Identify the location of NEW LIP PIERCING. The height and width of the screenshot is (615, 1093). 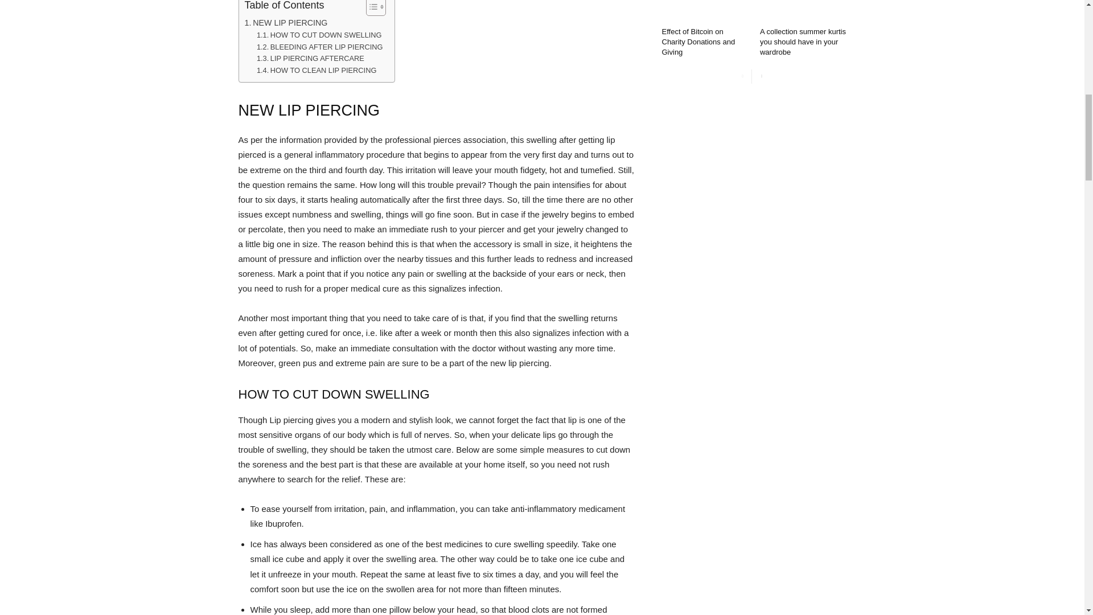
(286, 23).